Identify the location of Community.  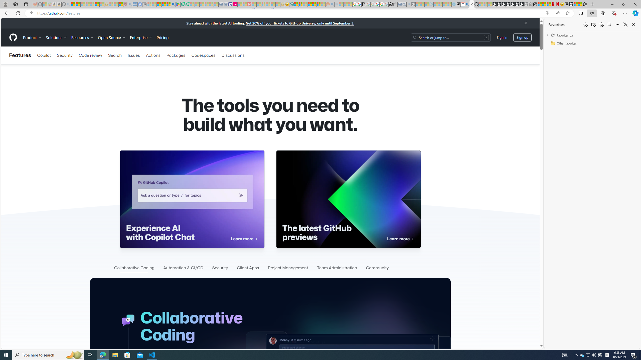
(377, 268).